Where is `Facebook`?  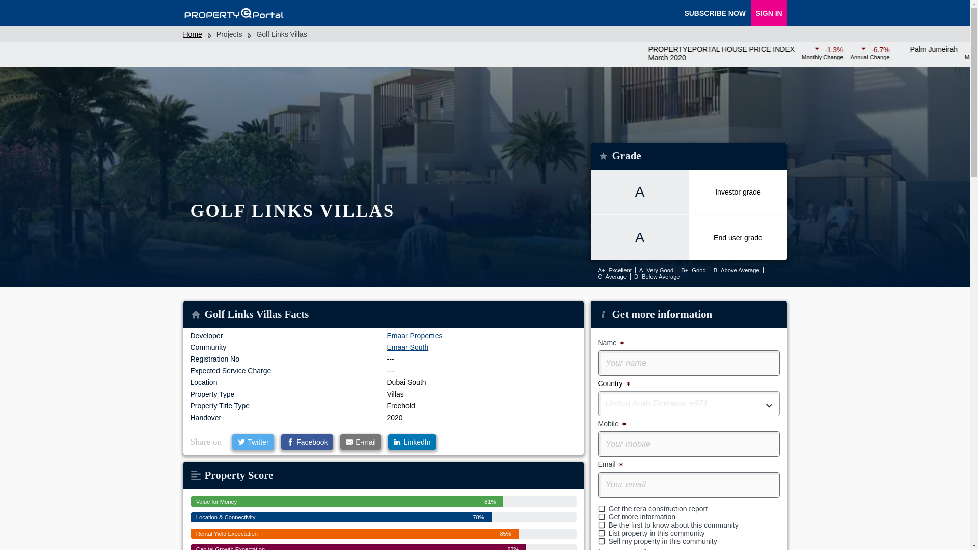
Facebook is located at coordinates (307, 442).